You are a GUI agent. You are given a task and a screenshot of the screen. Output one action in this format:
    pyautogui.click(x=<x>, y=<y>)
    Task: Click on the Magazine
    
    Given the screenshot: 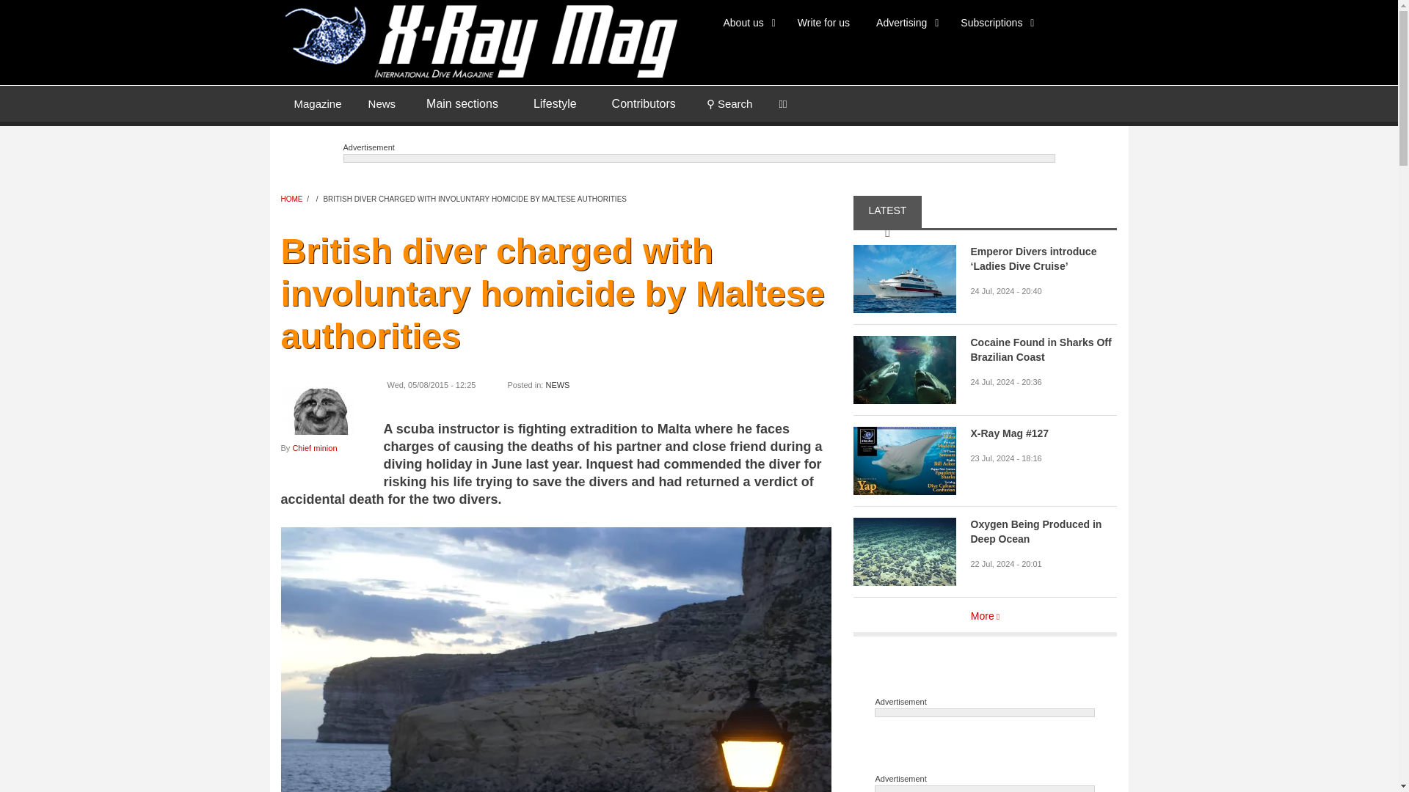 What is the action you would take?
    pyautogui.click(x=317, y=103)
    